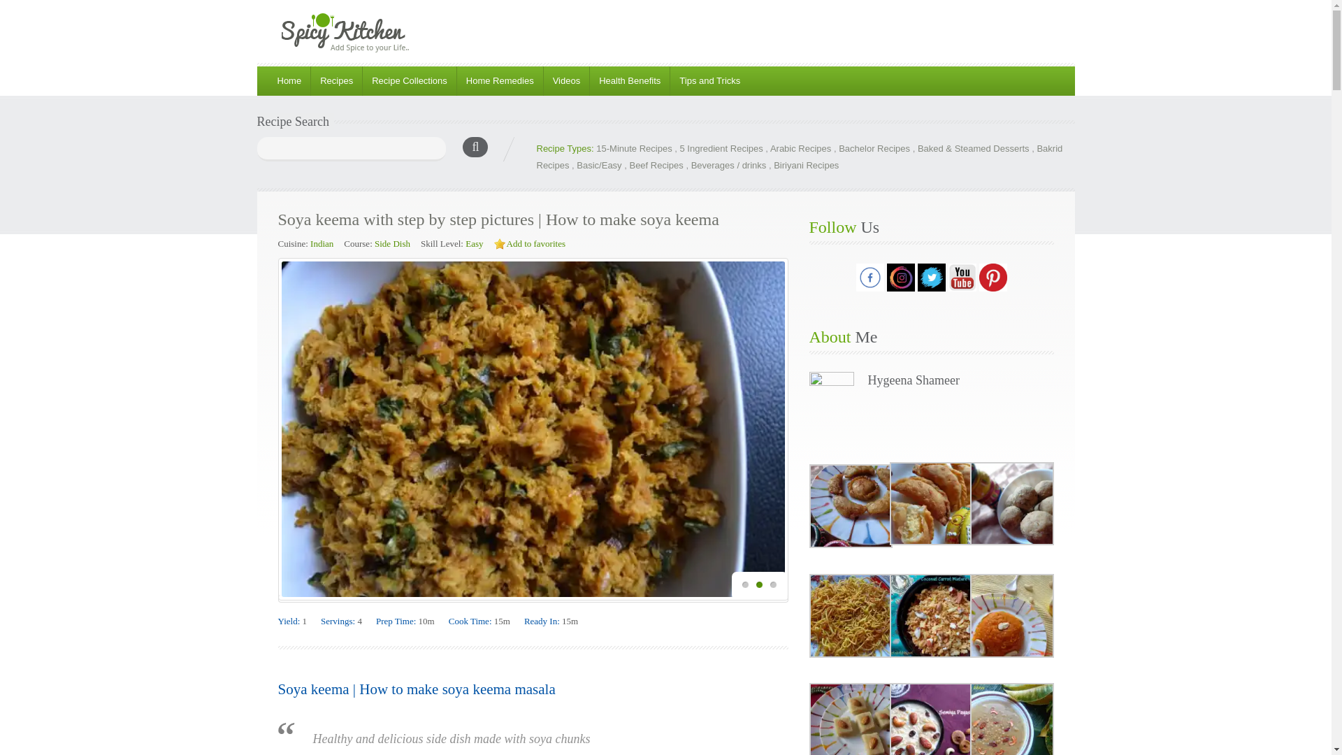 This screenshot has height=755, width=1342. I want to click on Instagram, so click(900, 277).